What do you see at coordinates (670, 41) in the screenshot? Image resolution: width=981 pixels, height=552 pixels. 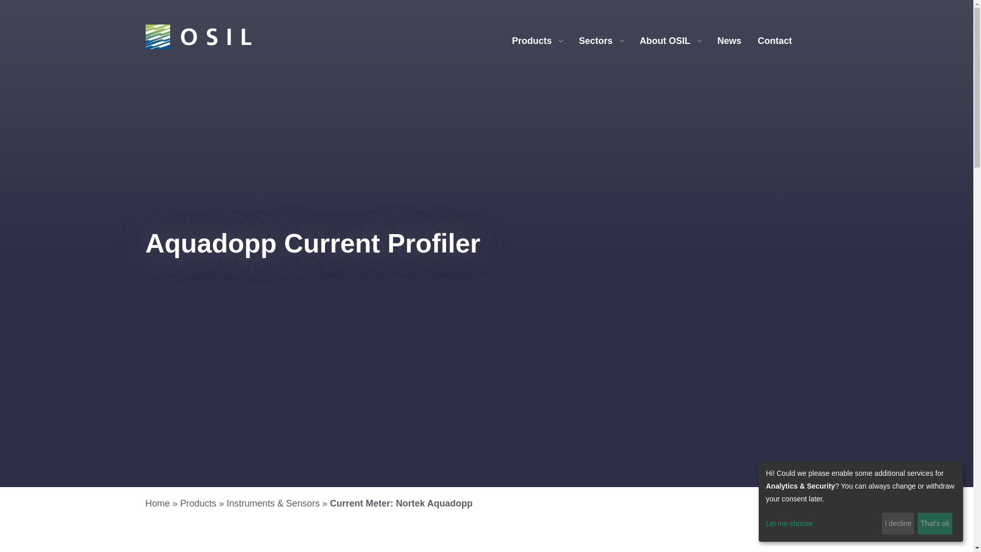 I see `About OSIL` at bounding box center [670, 41].